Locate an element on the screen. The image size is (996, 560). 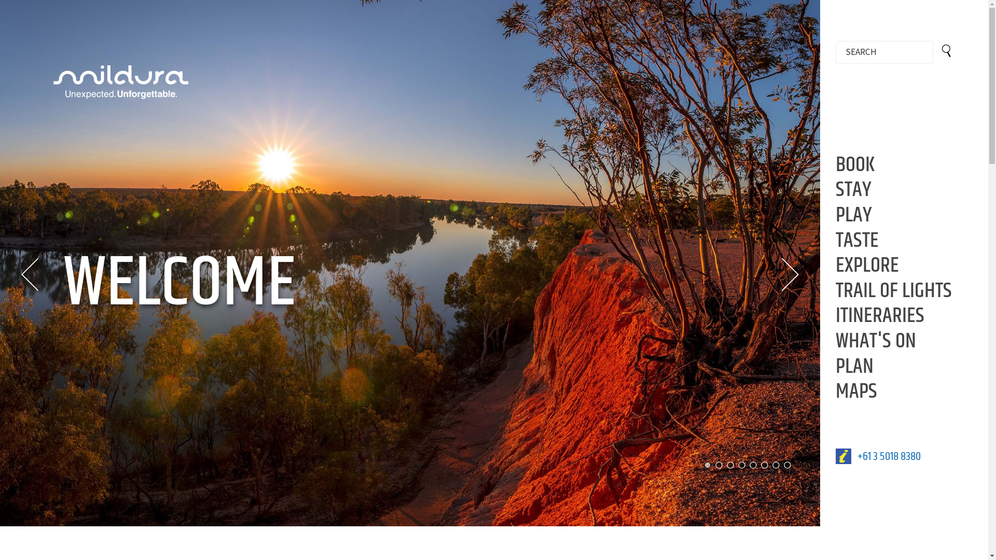
BOOK is located at coordinates (855, 165).